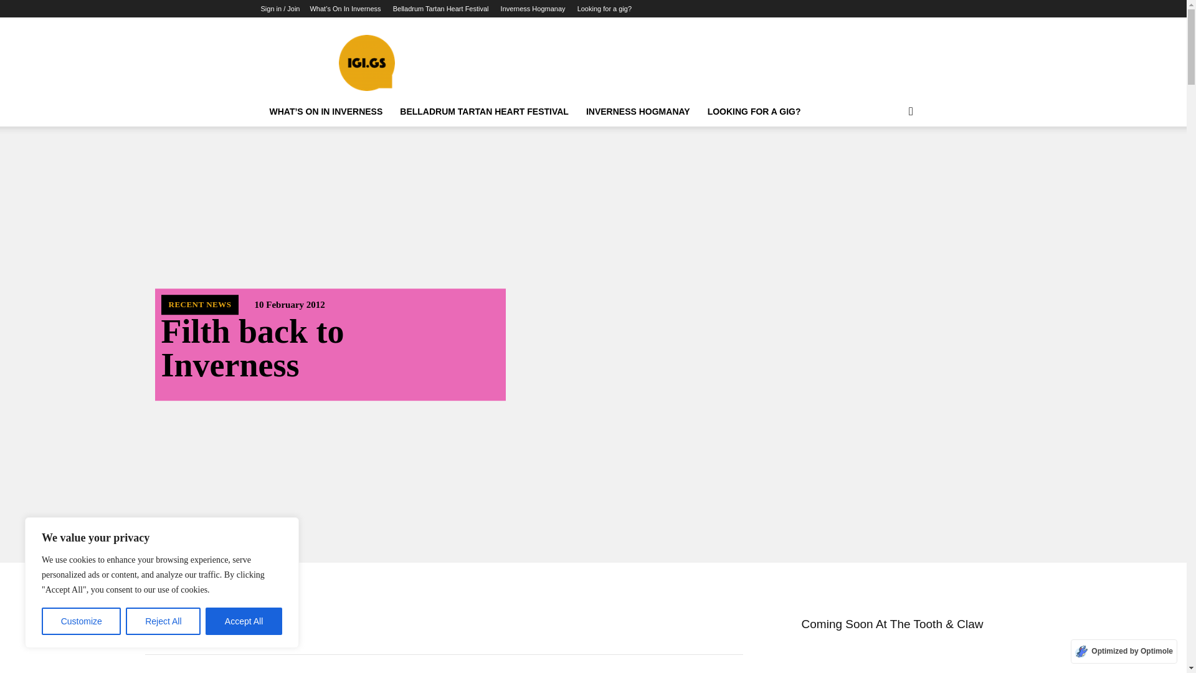 Image resolution: width=1196 pixels, height=673 pixels. Describe the element at coordinates (163, 621) in the screenshot. I see `Reject All` at that location.